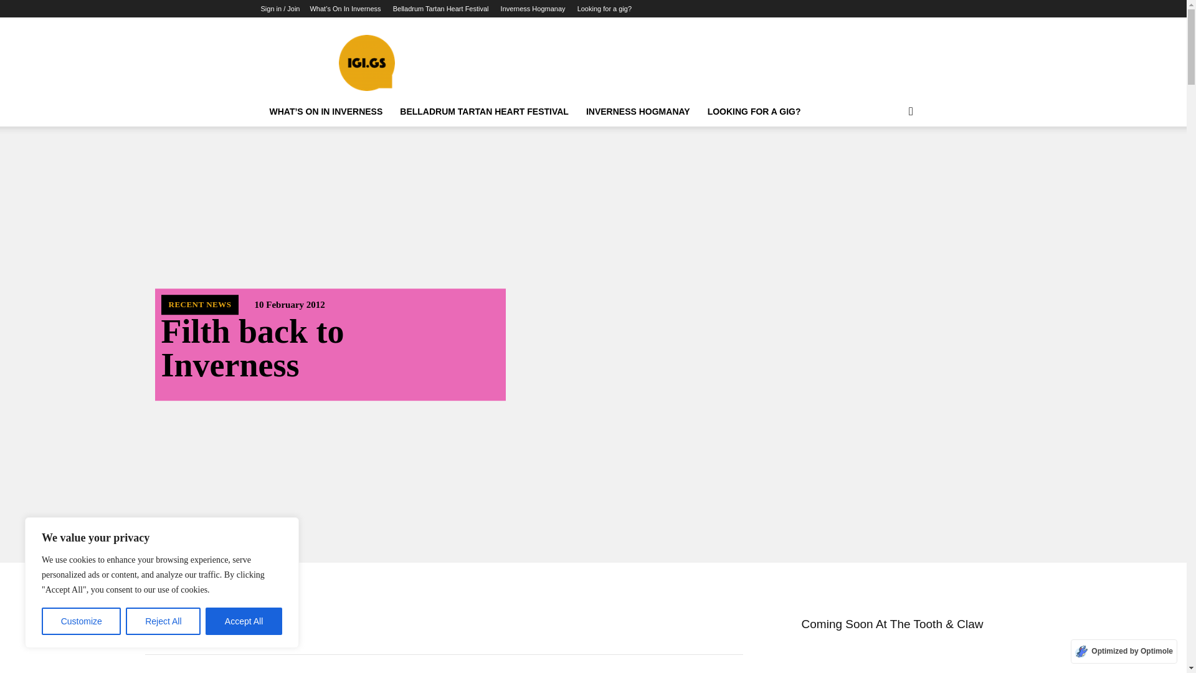 Image resolution: width=1196 pixels, height=673 pixels. Describe the element at coordinates (163, 621) in the screenshot. I see `Reject All` at that location.